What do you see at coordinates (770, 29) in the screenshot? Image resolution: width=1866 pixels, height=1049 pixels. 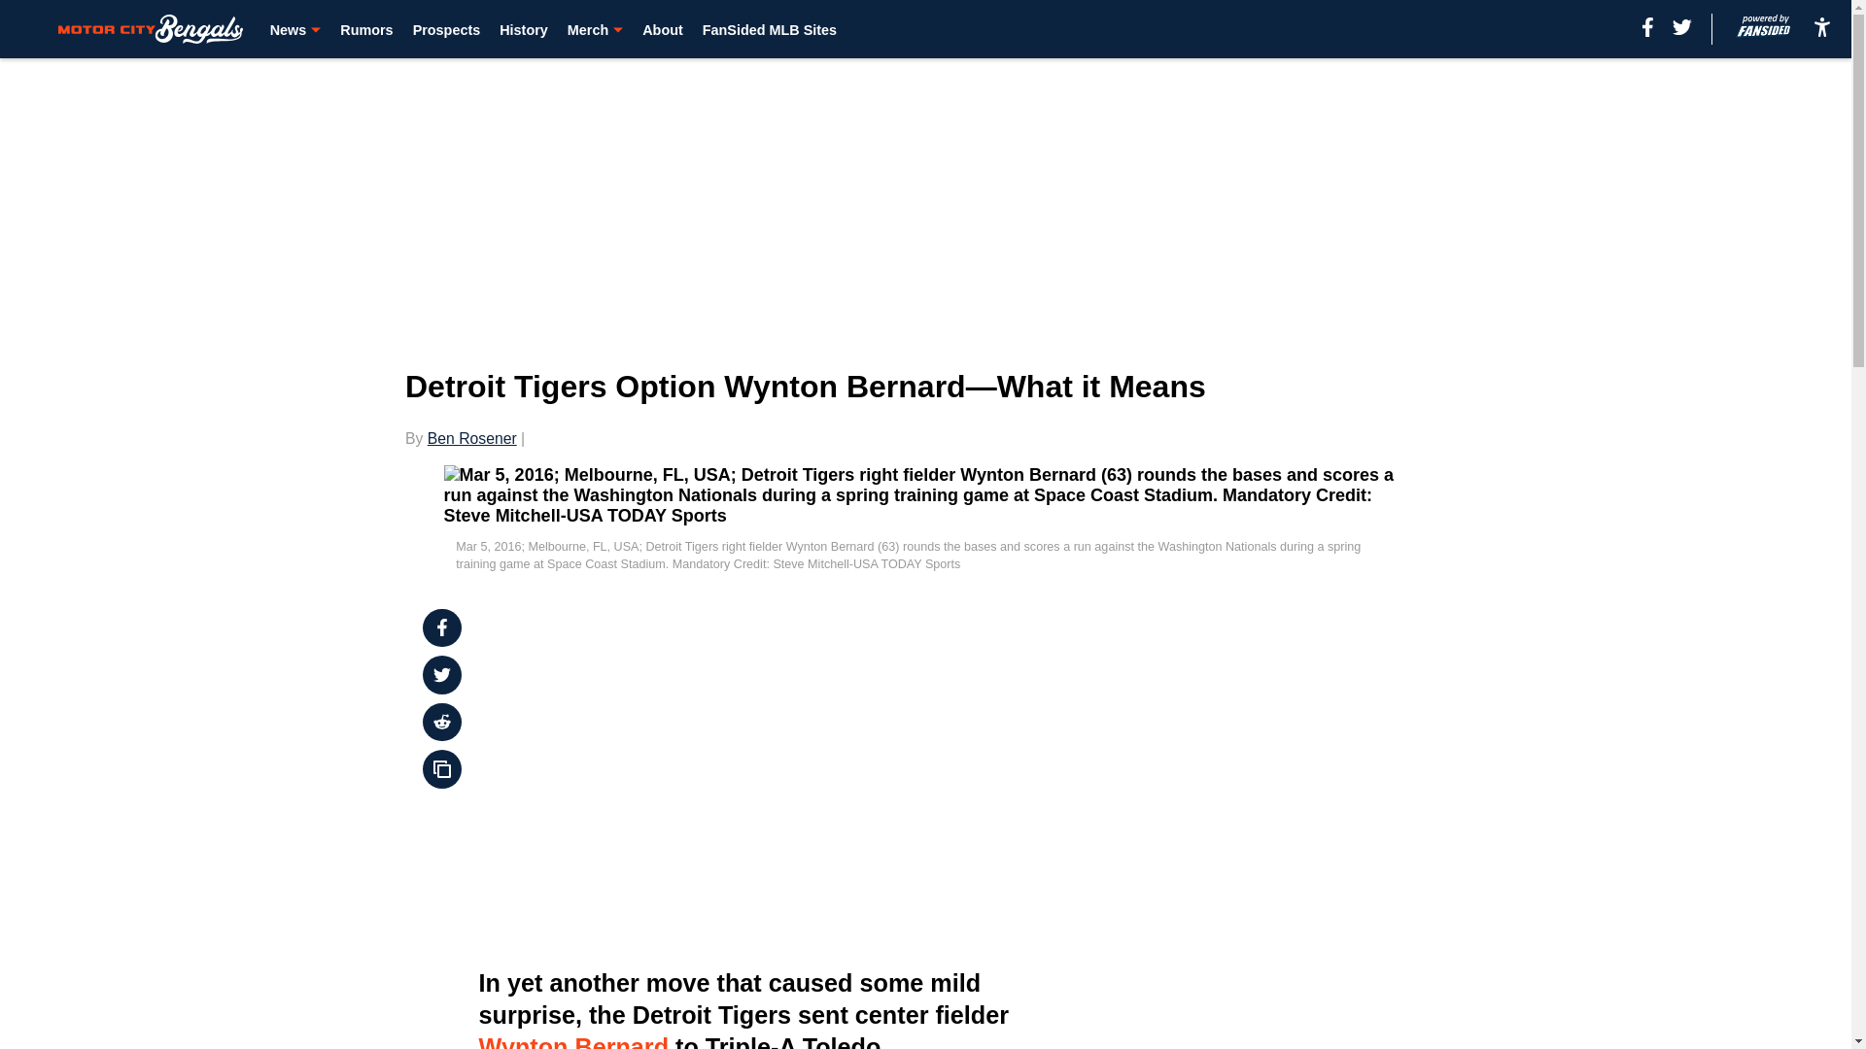 I see `FanSided MLB Sites` at bounding box center [770, 29].